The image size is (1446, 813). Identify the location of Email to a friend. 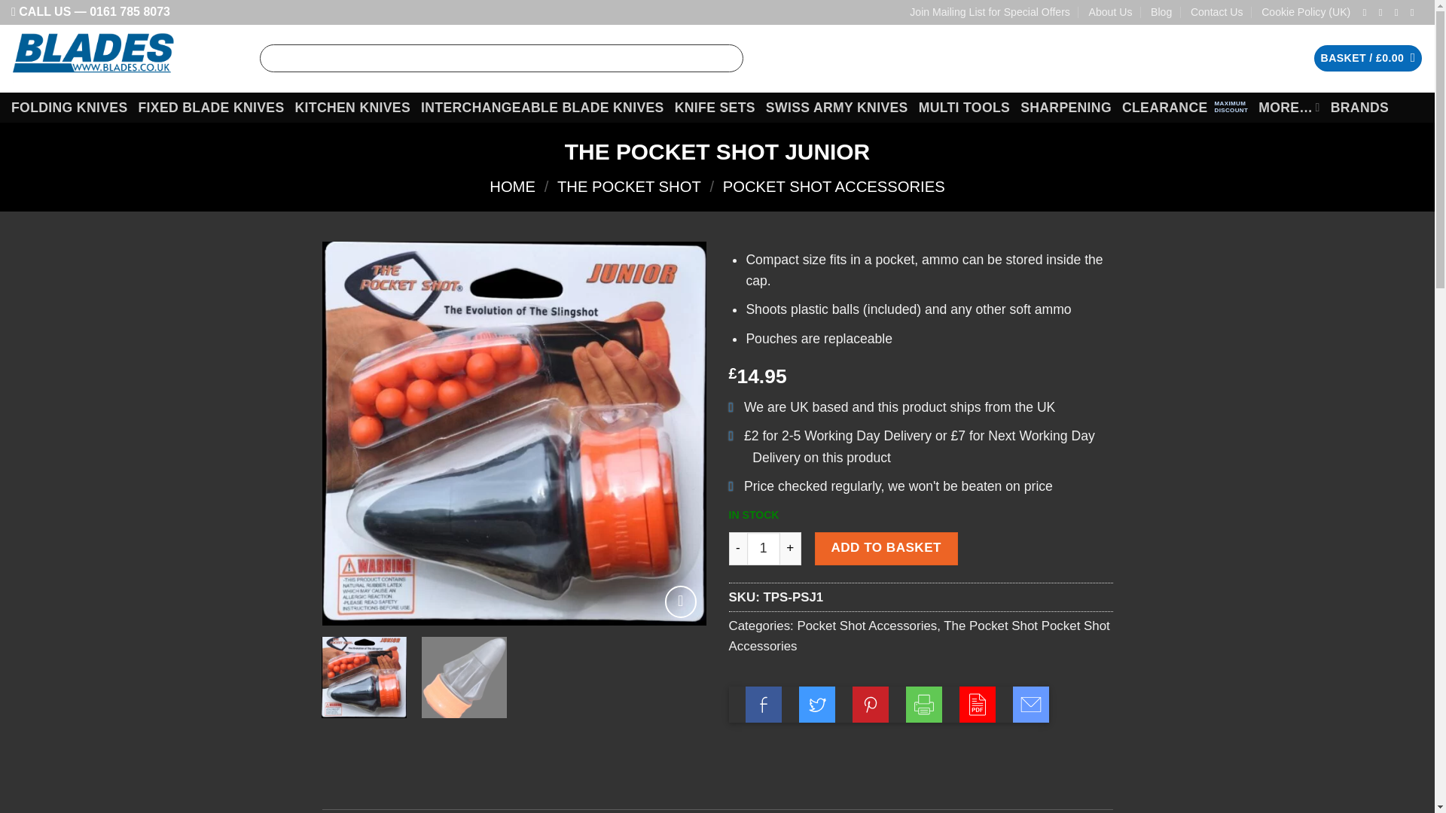
(1031, 705).